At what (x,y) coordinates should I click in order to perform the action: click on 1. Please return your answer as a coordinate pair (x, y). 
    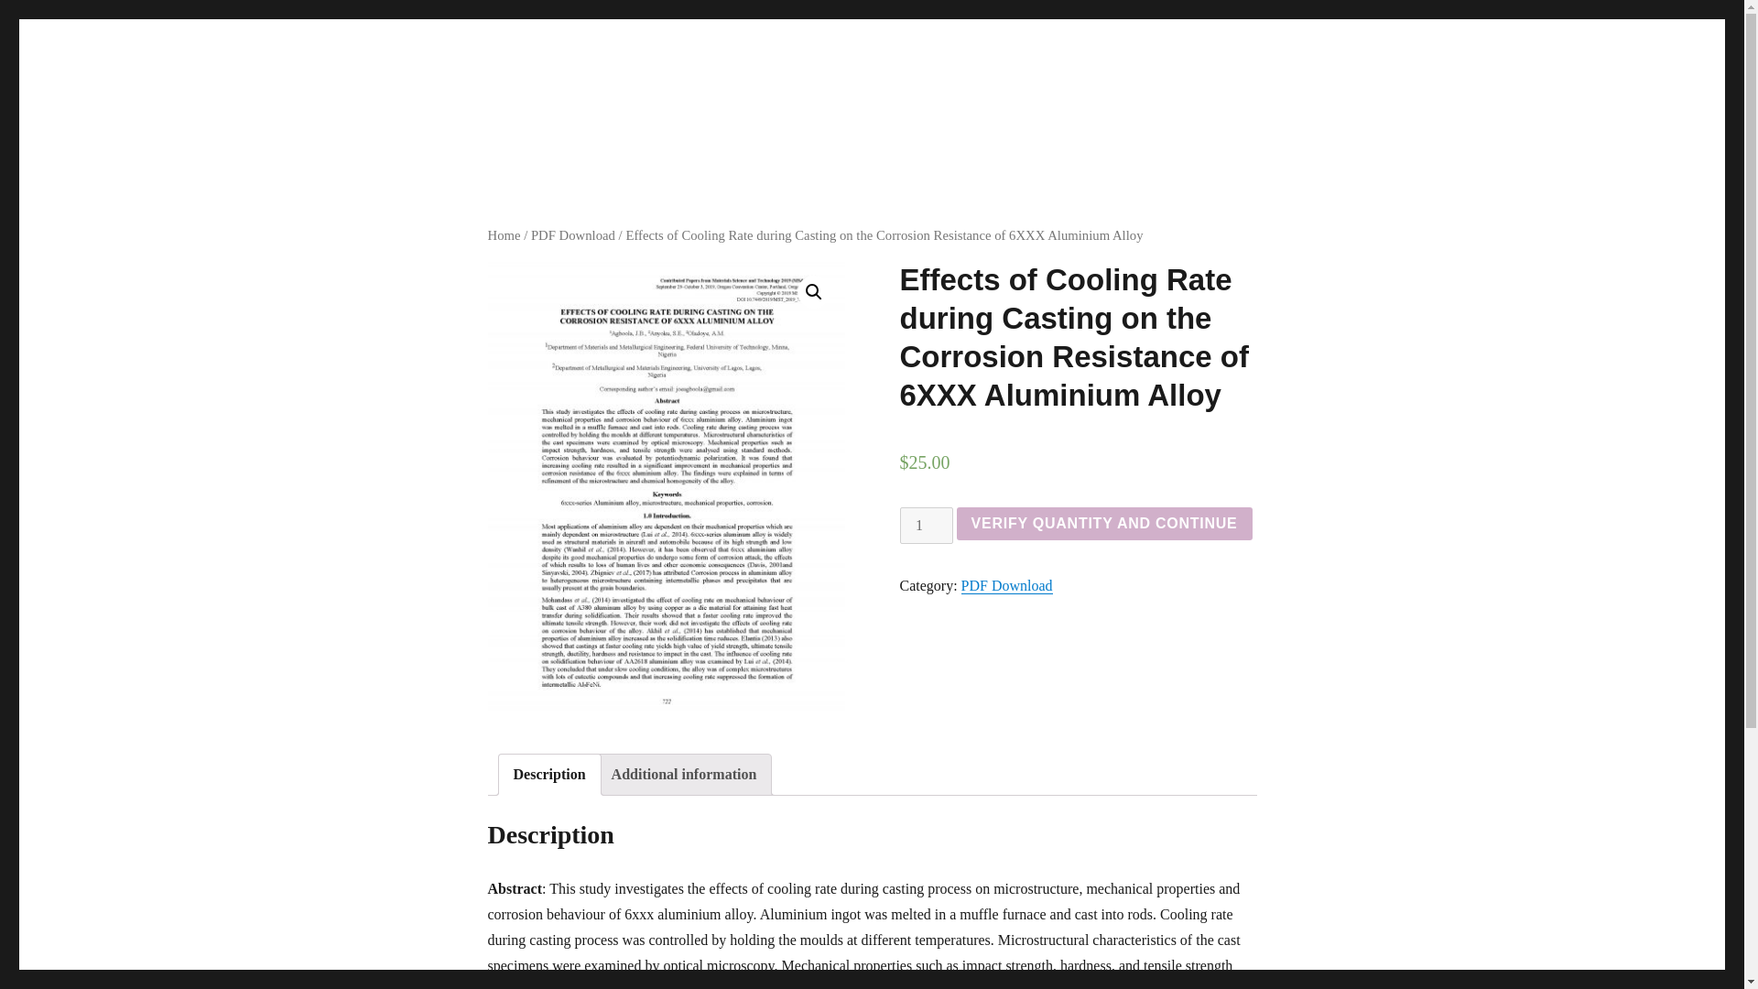
    Looking at the image, I should click on (925, 526).